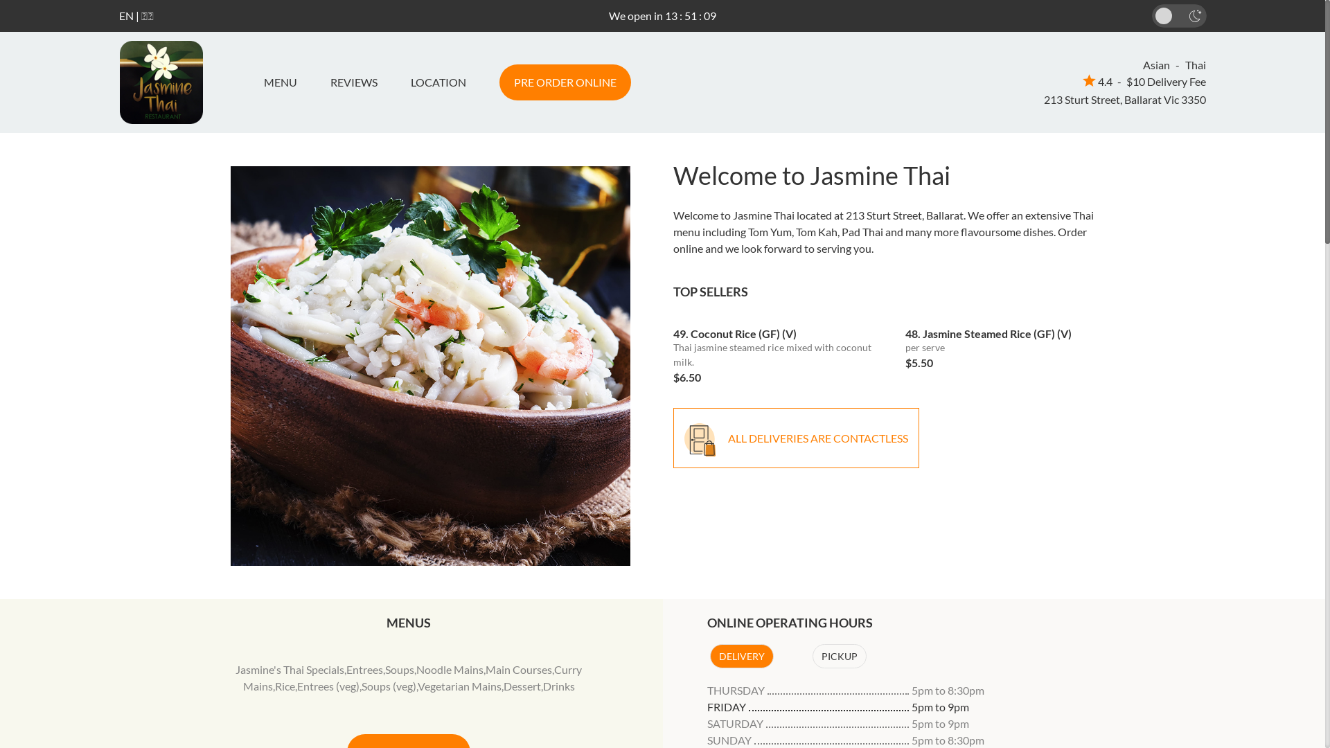  What do you see at coordinates (741, 657) in the screenshot?
I see `DELIVERY` at bounding box center [741, 657].